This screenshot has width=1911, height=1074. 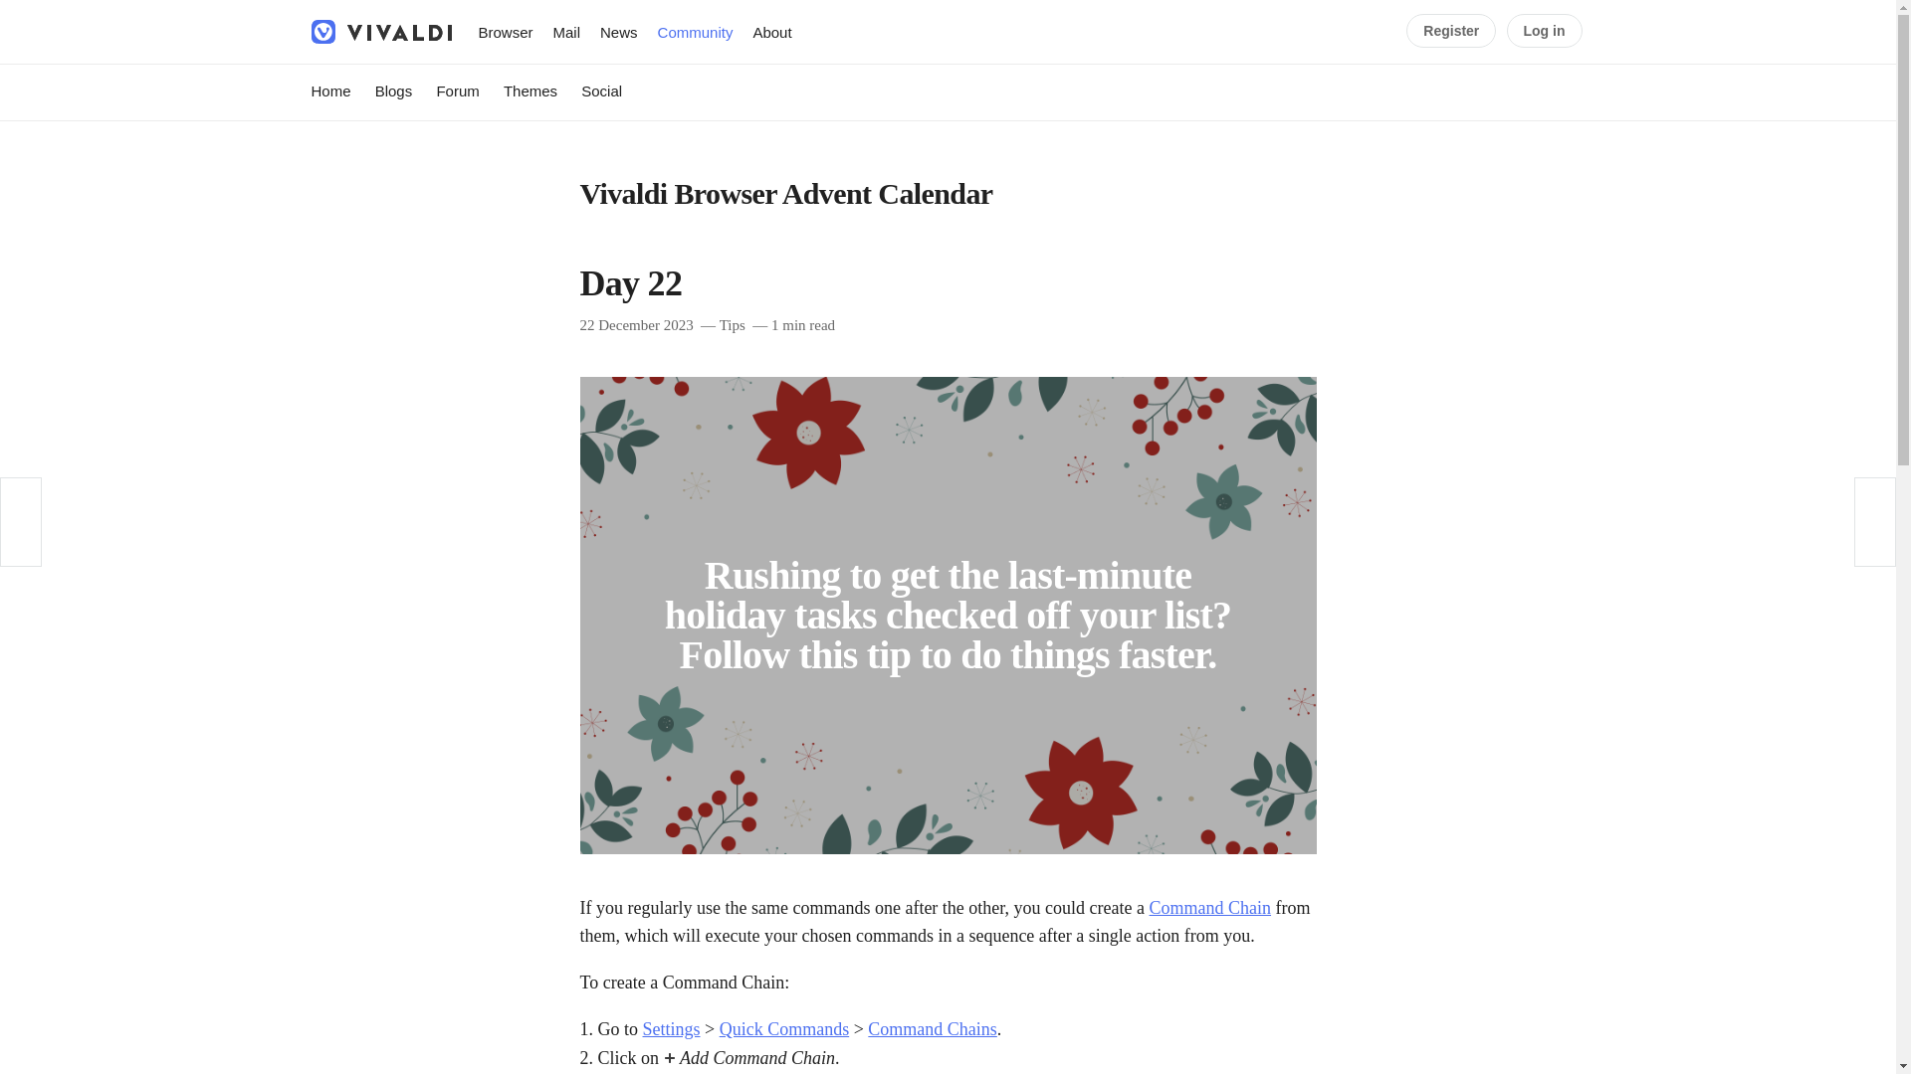 I want to click on Browser, so click(x=506, y=32).